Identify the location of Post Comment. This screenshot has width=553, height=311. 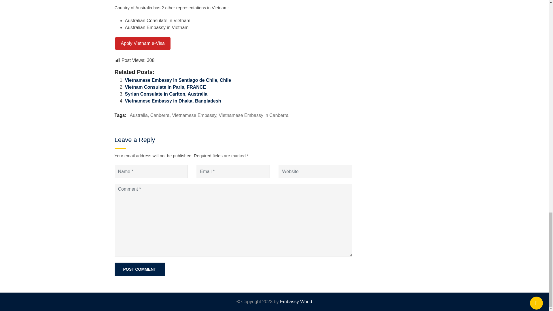
(139, 269).